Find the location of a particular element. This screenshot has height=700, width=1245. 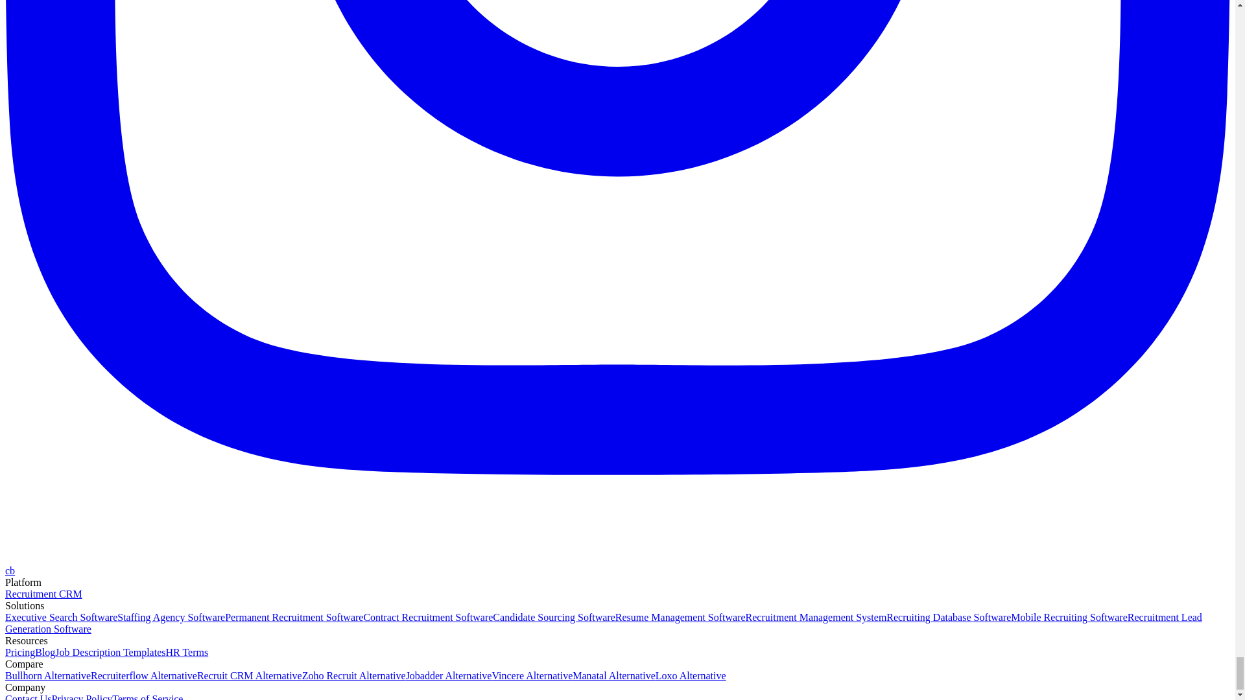

Staffing Agency Software is located at coordinates (171, 617).